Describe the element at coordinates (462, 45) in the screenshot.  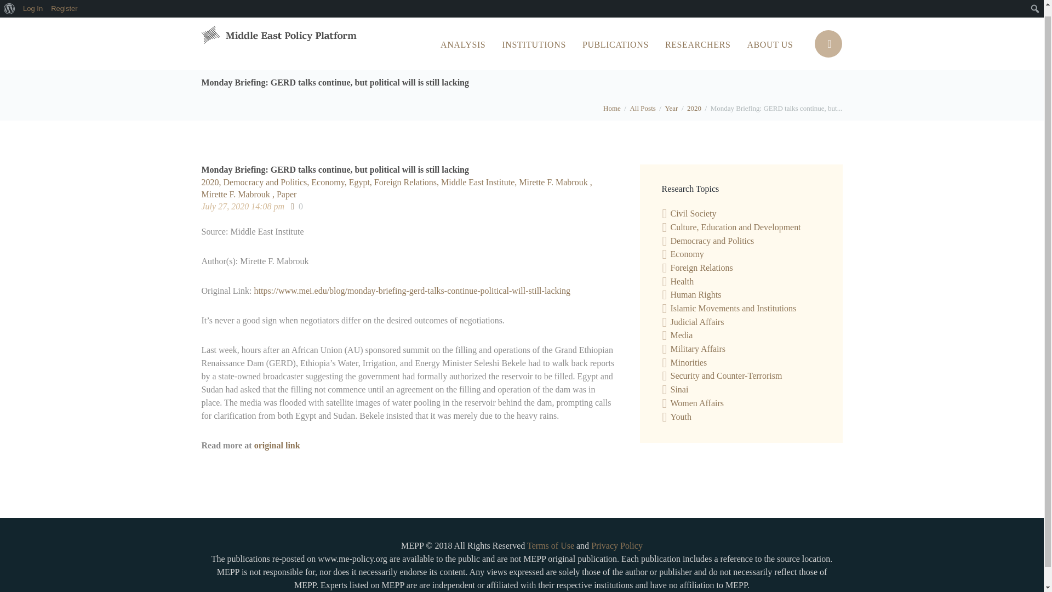
I see `ANALYSIS` at that location.